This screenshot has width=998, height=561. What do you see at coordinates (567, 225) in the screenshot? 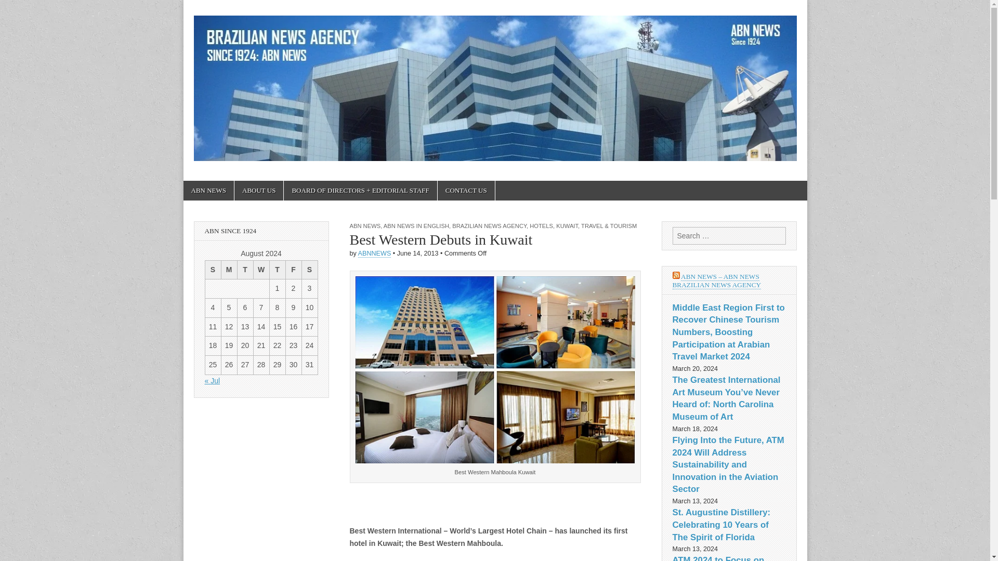
I see `KUWAIT` at bounding box center [567, 225].